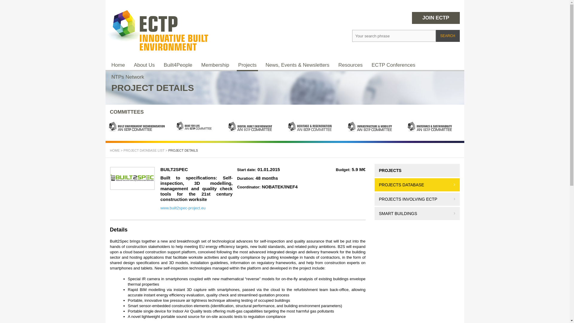 This screenshot has width=574, height=323. I want to click on Home, so click(115, 150).